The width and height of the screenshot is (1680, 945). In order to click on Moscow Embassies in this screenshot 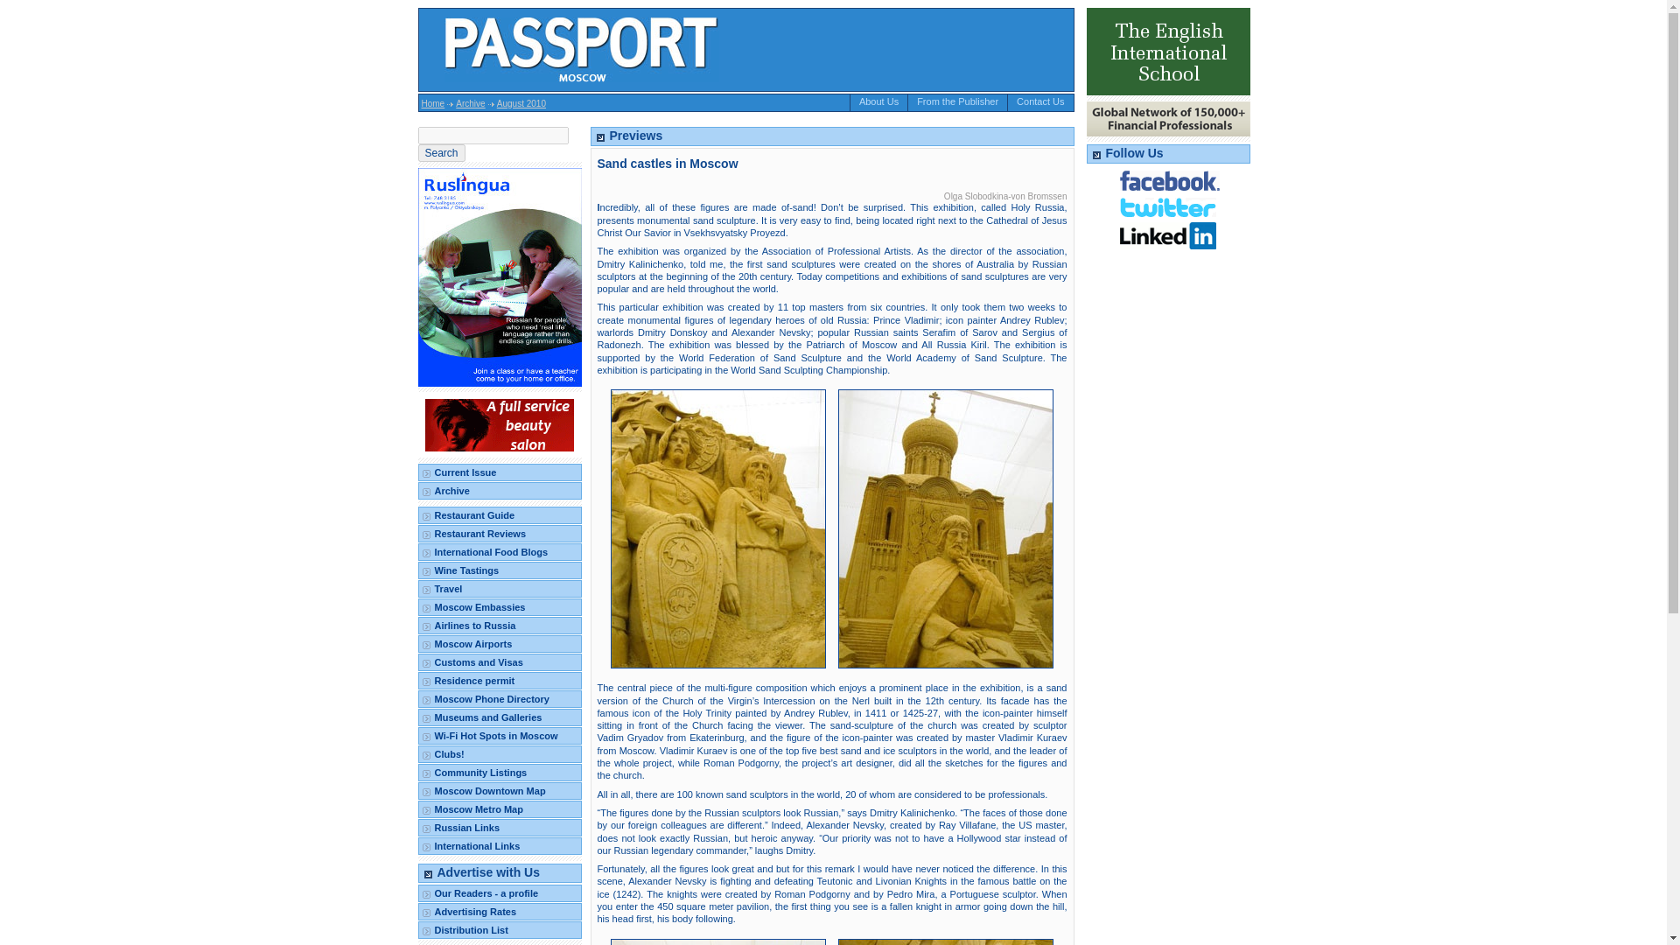, I will do `click(500, 607)`.